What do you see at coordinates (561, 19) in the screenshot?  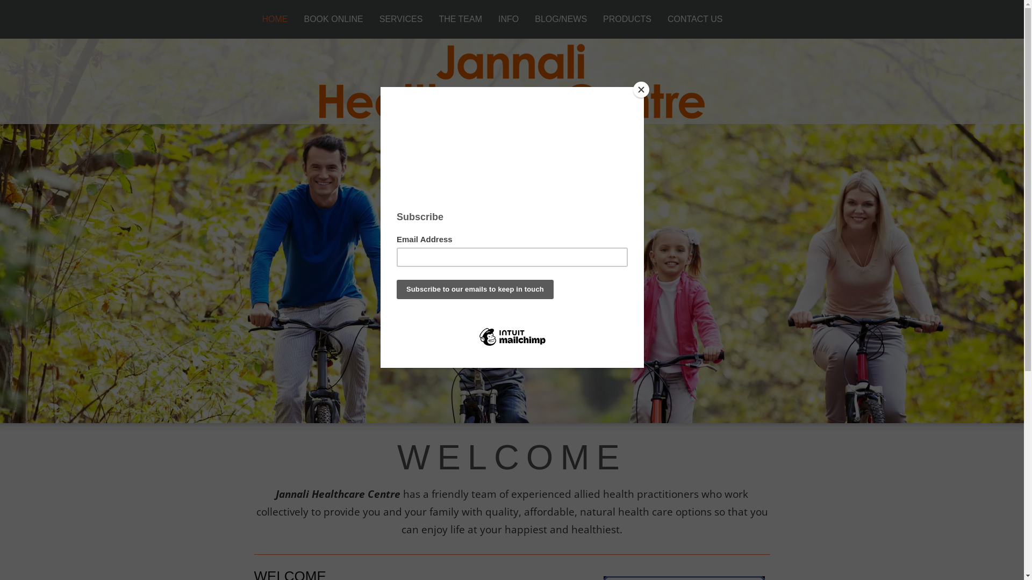 I see `BLOG/NEWS` at bounding box center [561, 19].